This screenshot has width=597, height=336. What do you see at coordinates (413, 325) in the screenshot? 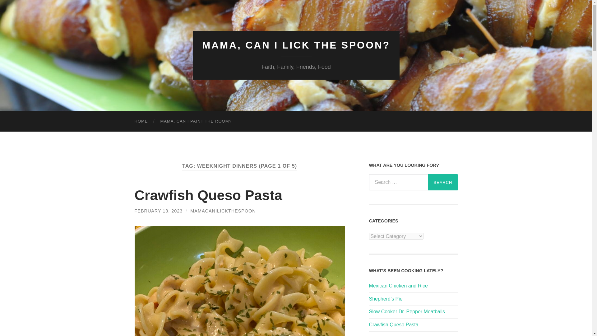
I see `Crawfish Queso Pasta` at bounding box center [413, 325].